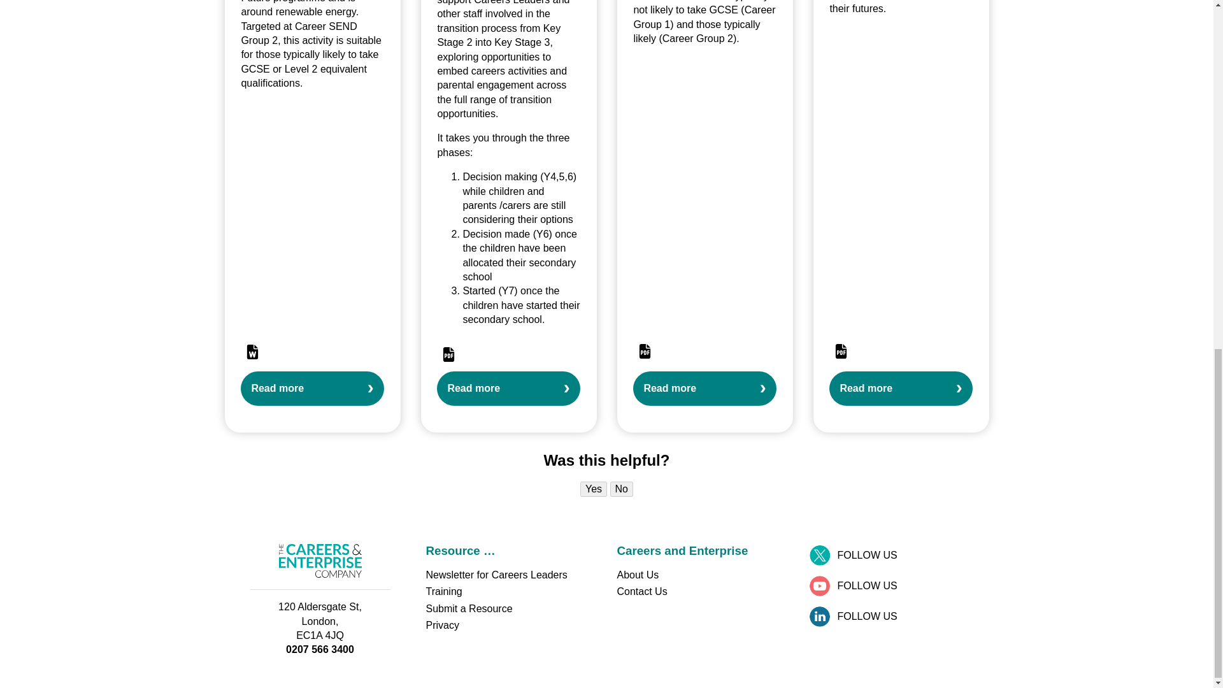 The image size is (1223, 688). What do you see at coordinates (901, 389) in the screenshot?
I see `The evidence base for careers websites. What works?` at bounding box center [901, 389].